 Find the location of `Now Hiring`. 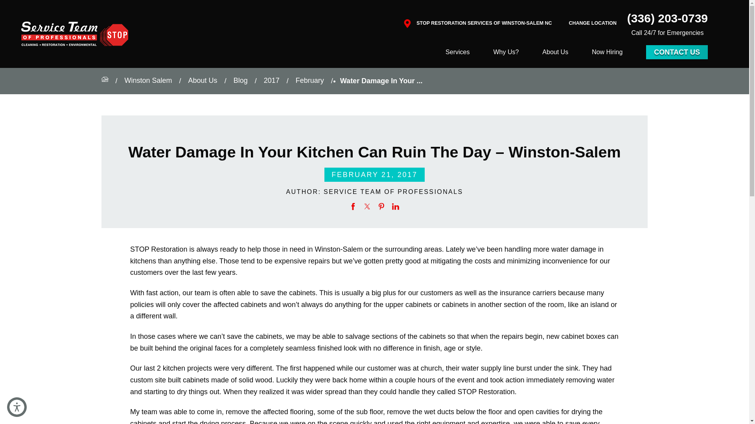

Now Hiring is located at coordinates (607, 52).